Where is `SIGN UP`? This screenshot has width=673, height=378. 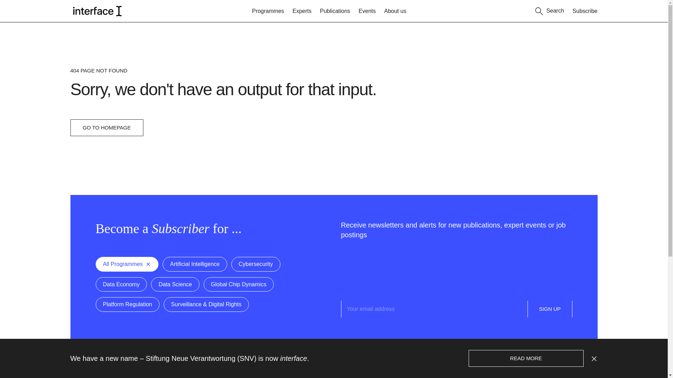
SIGN UP is located at coordinates (550, 309).